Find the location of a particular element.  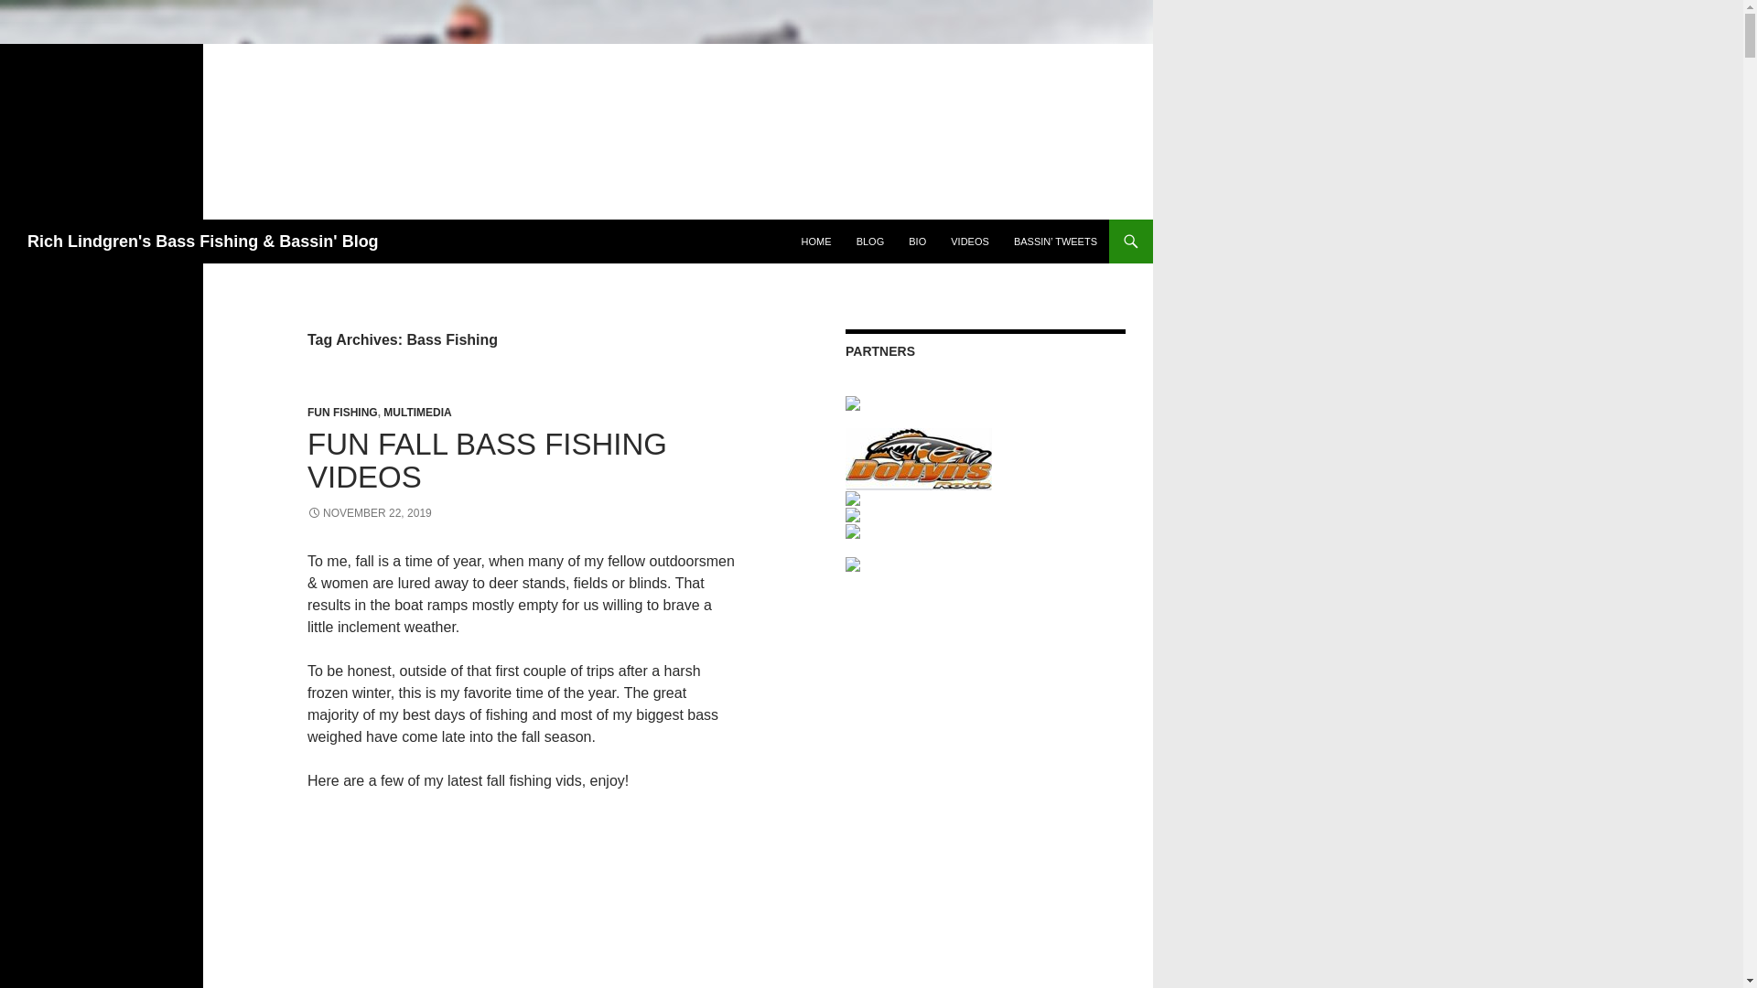

FUN FALL BASS FISHING VIDEOS is located at coordinates (487, 460).